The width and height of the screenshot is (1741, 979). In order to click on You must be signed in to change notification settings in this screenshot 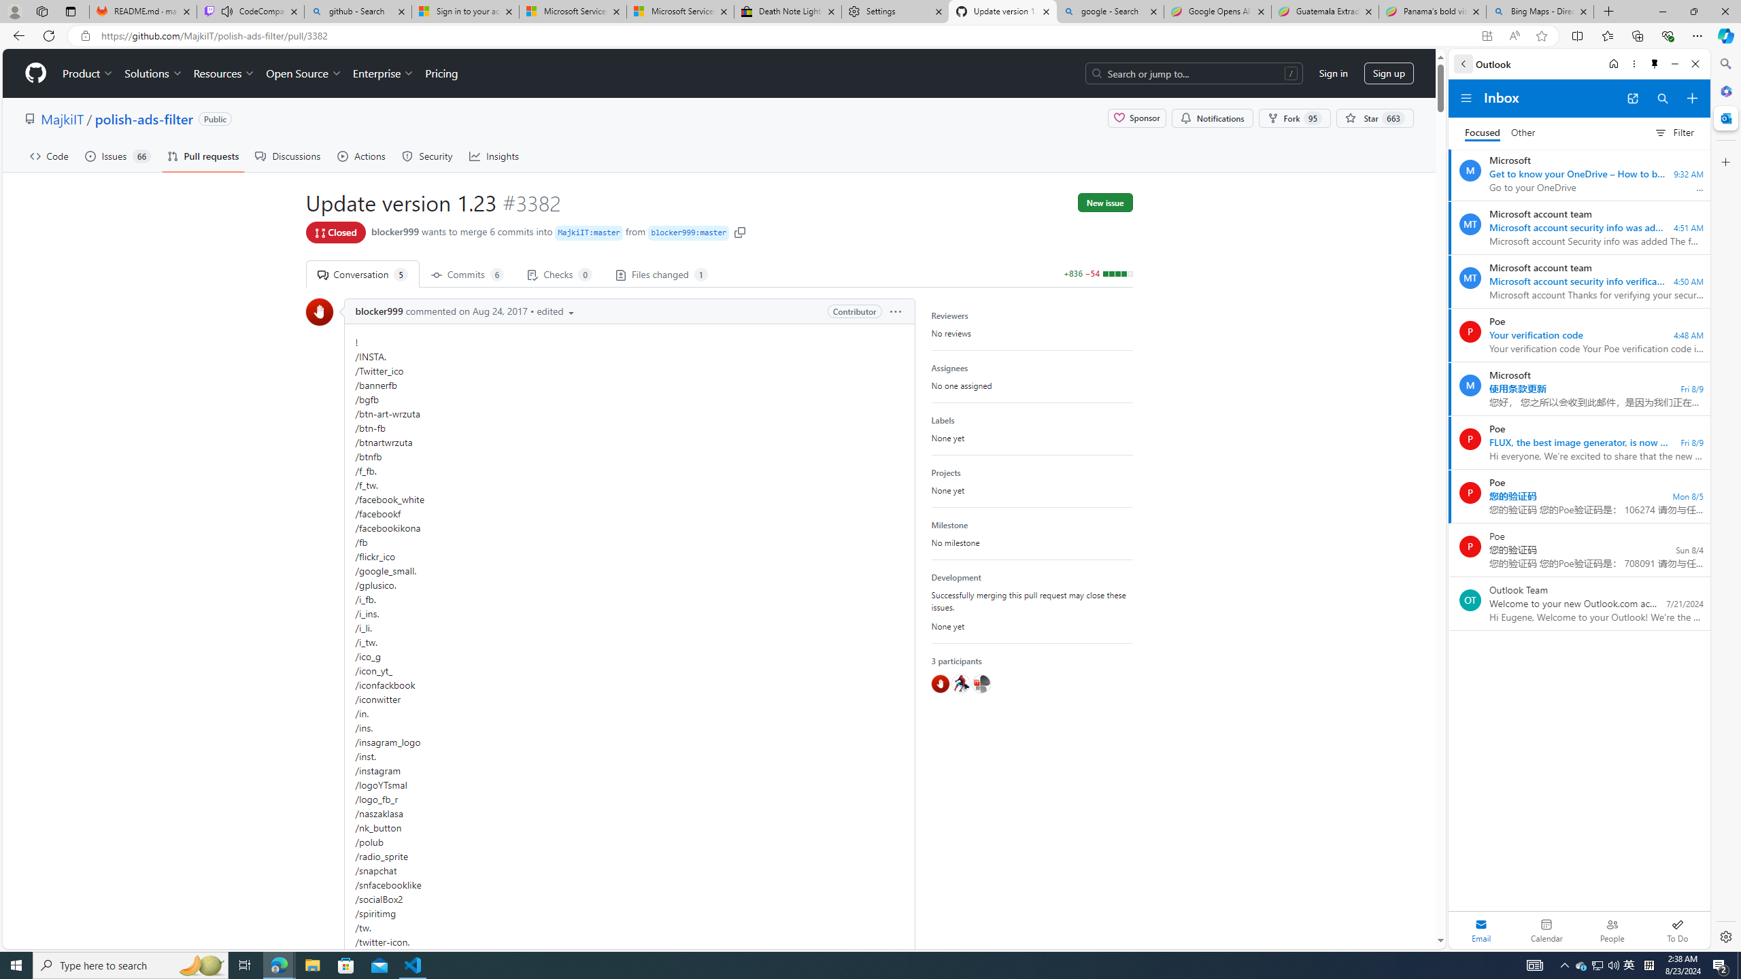, I will do `click(1212, 118)`.